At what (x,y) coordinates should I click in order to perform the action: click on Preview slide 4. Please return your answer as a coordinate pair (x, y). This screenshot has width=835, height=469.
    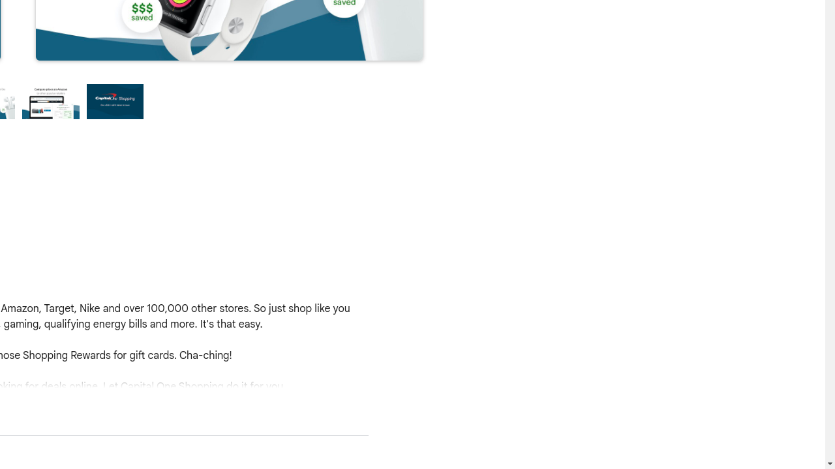
    Looking at the image, I should click on (115, 102).